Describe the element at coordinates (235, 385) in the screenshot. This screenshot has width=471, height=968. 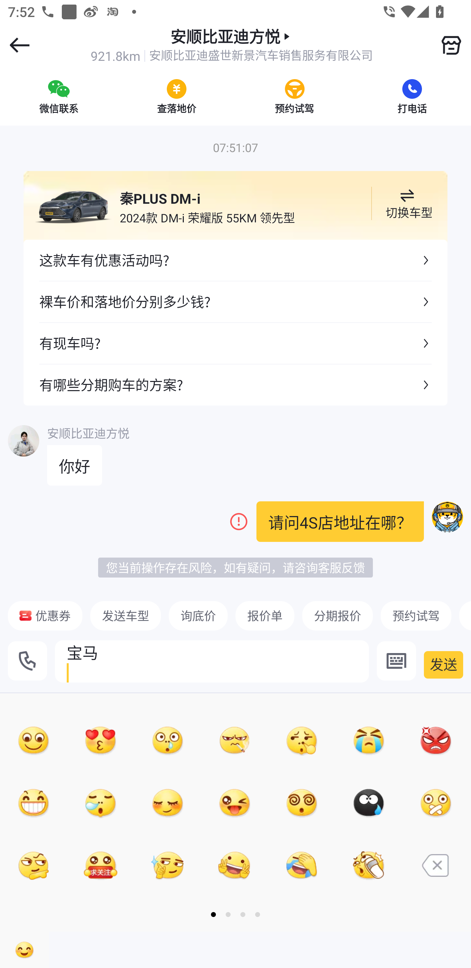
I see `有哪些分期购车的方案?` at that location.